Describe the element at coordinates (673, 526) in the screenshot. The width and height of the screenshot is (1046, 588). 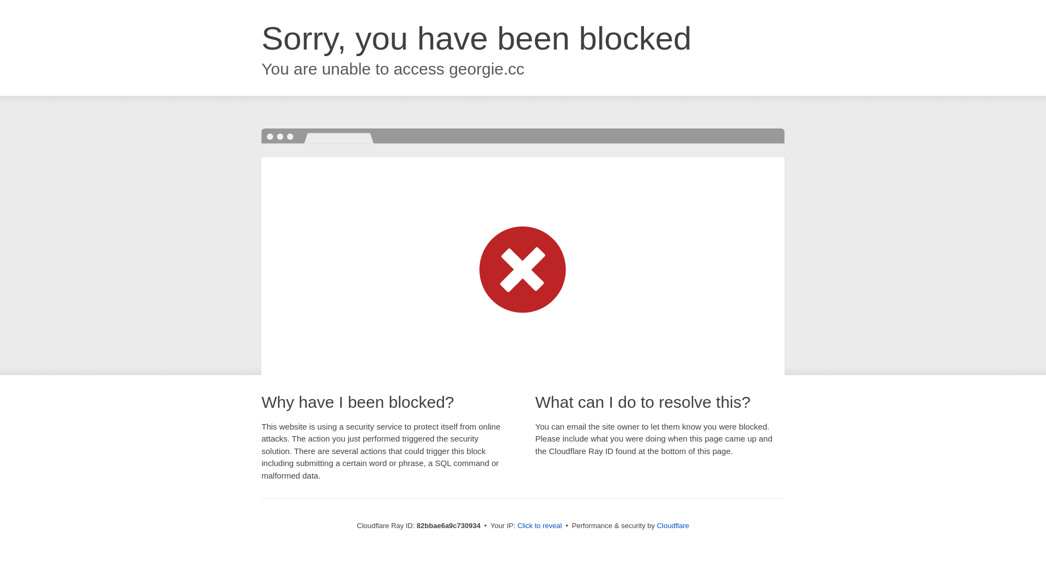
I see `Cloudflare` at that location.